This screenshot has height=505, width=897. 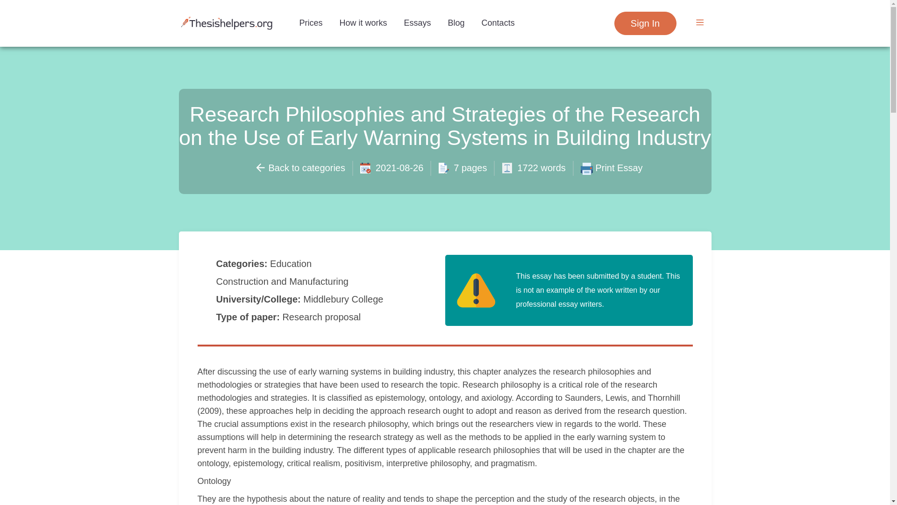 I want to click on Contacts, so click(x=498, y=22).